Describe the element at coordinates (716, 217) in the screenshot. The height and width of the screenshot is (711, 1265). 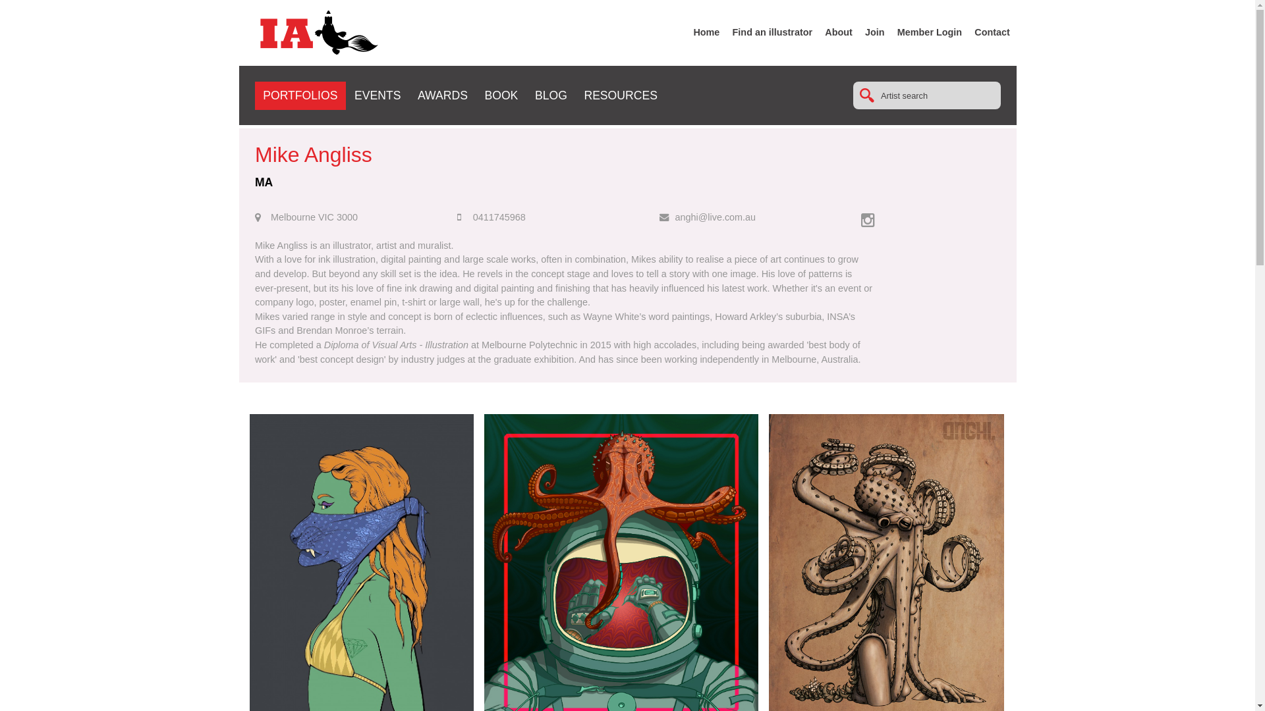
I see `anghi@live.com.au` at that location.